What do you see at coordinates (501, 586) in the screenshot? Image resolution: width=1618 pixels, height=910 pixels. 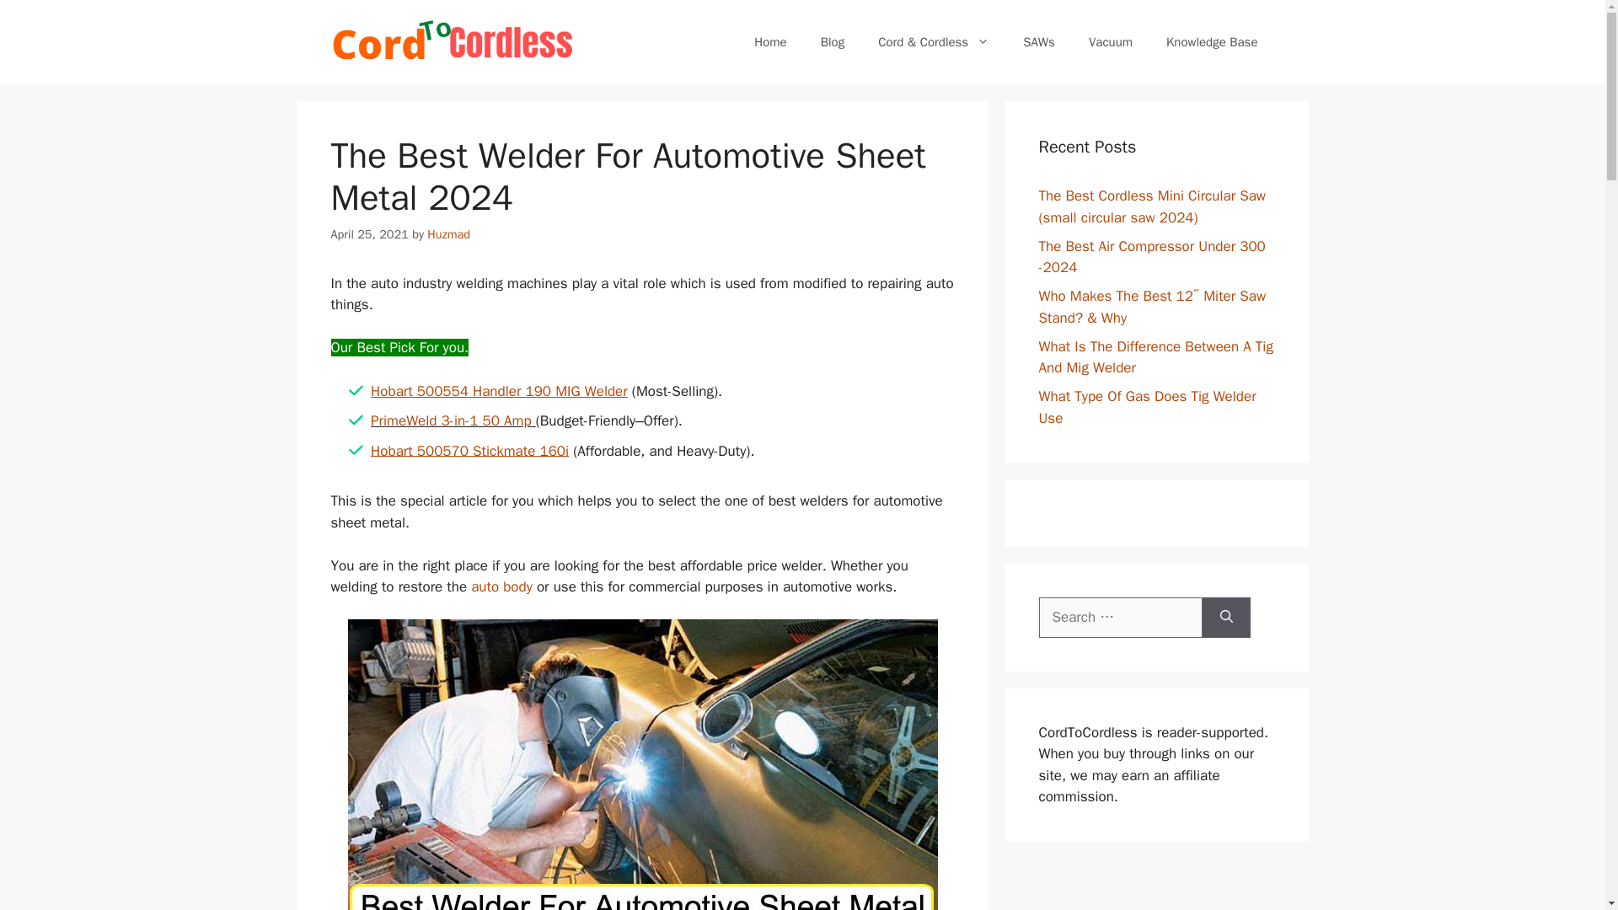 I see `auto body` at bounding box center [501, 586].